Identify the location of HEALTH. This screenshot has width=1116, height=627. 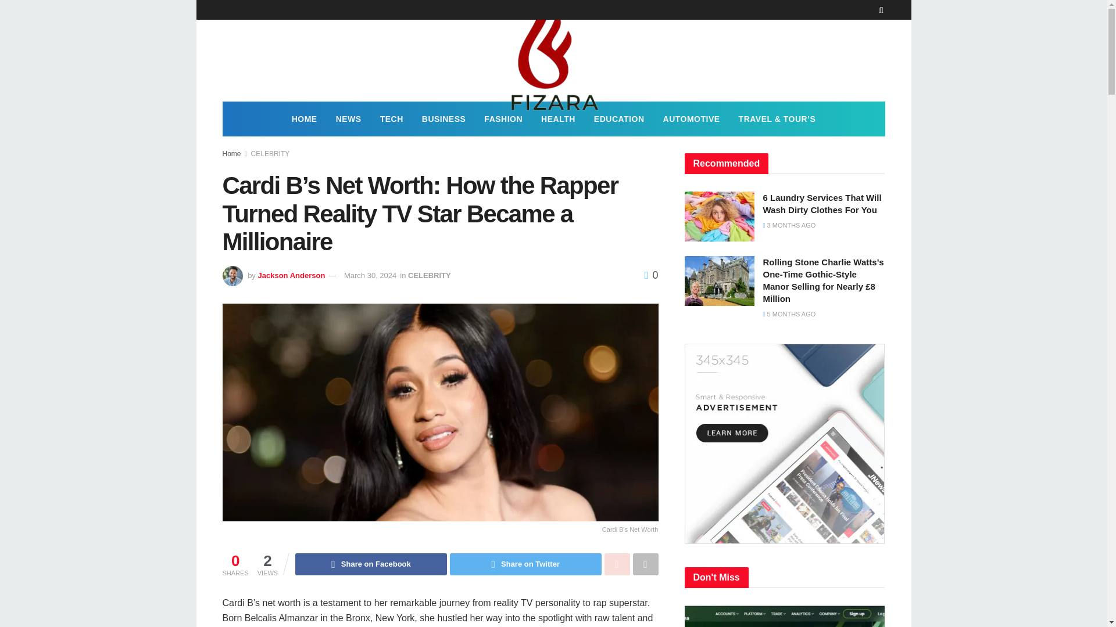
(558, 118).